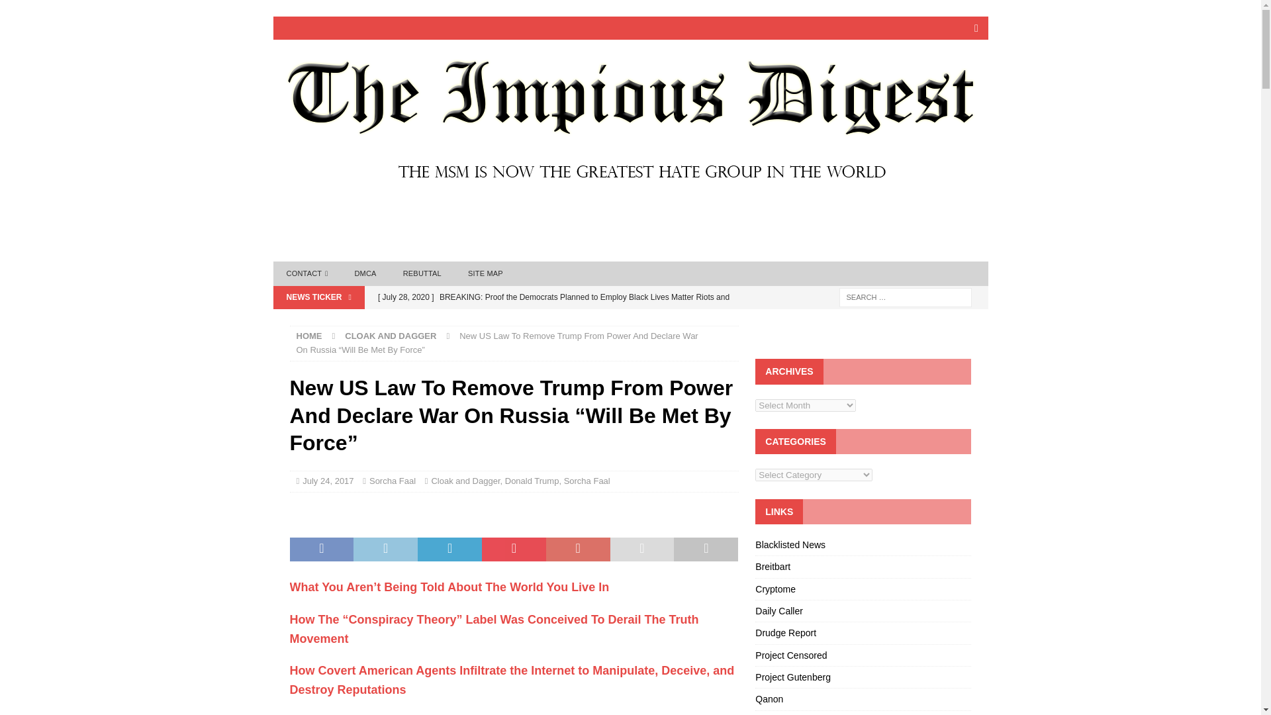 This screenshot has width=1271, height=715. I want to click on GRATUITOUS IMPIETY, so click(800, 218).